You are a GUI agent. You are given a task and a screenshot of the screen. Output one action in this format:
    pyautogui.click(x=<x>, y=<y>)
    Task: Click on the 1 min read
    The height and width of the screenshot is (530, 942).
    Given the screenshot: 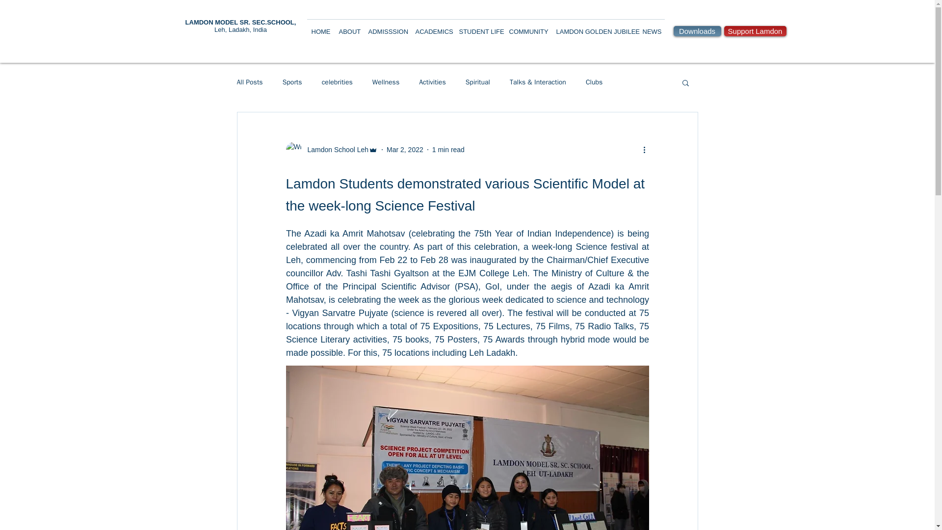 What is the action you would take?
    pyautogui.click(x=448, y=149)
    